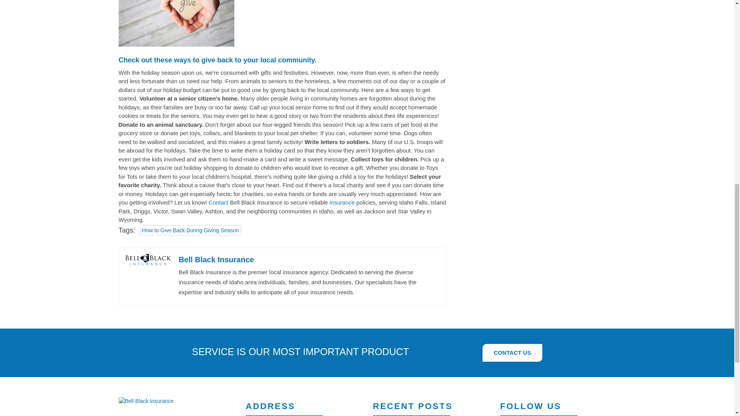  What do you see at coordinates (217, 260) in the screenshot?
I see `Bell Black Insurance` at bounding box center [217, 260].